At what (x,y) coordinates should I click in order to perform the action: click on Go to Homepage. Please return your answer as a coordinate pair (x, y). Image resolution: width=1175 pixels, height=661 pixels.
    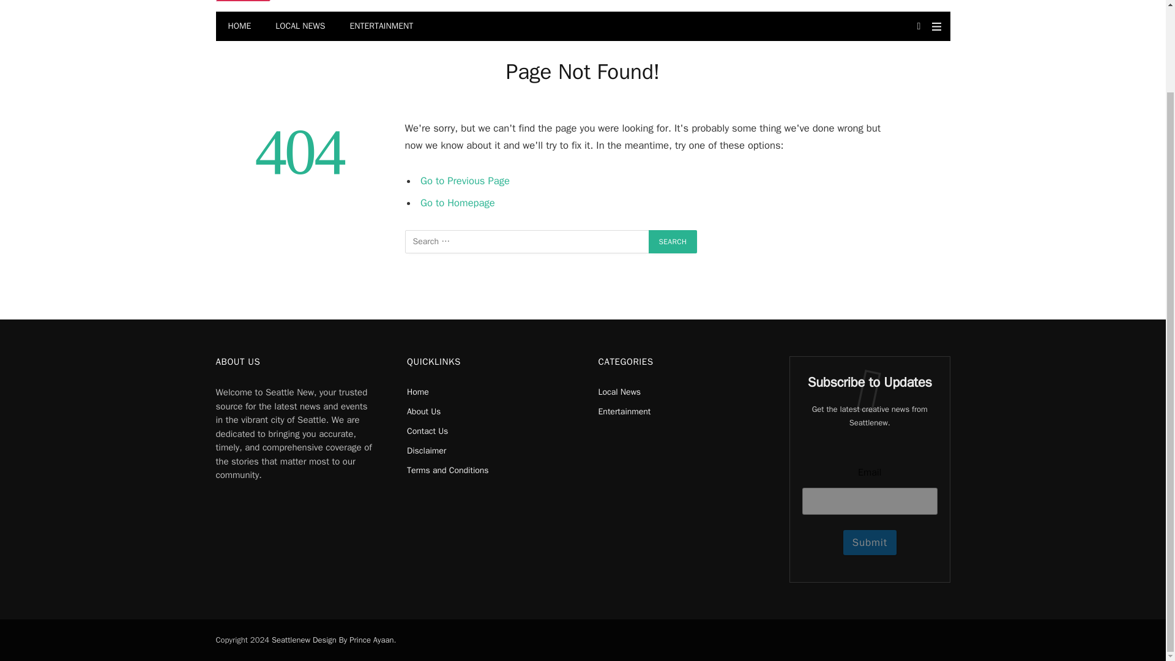
    Looking at the image, I should click on (458, 203).